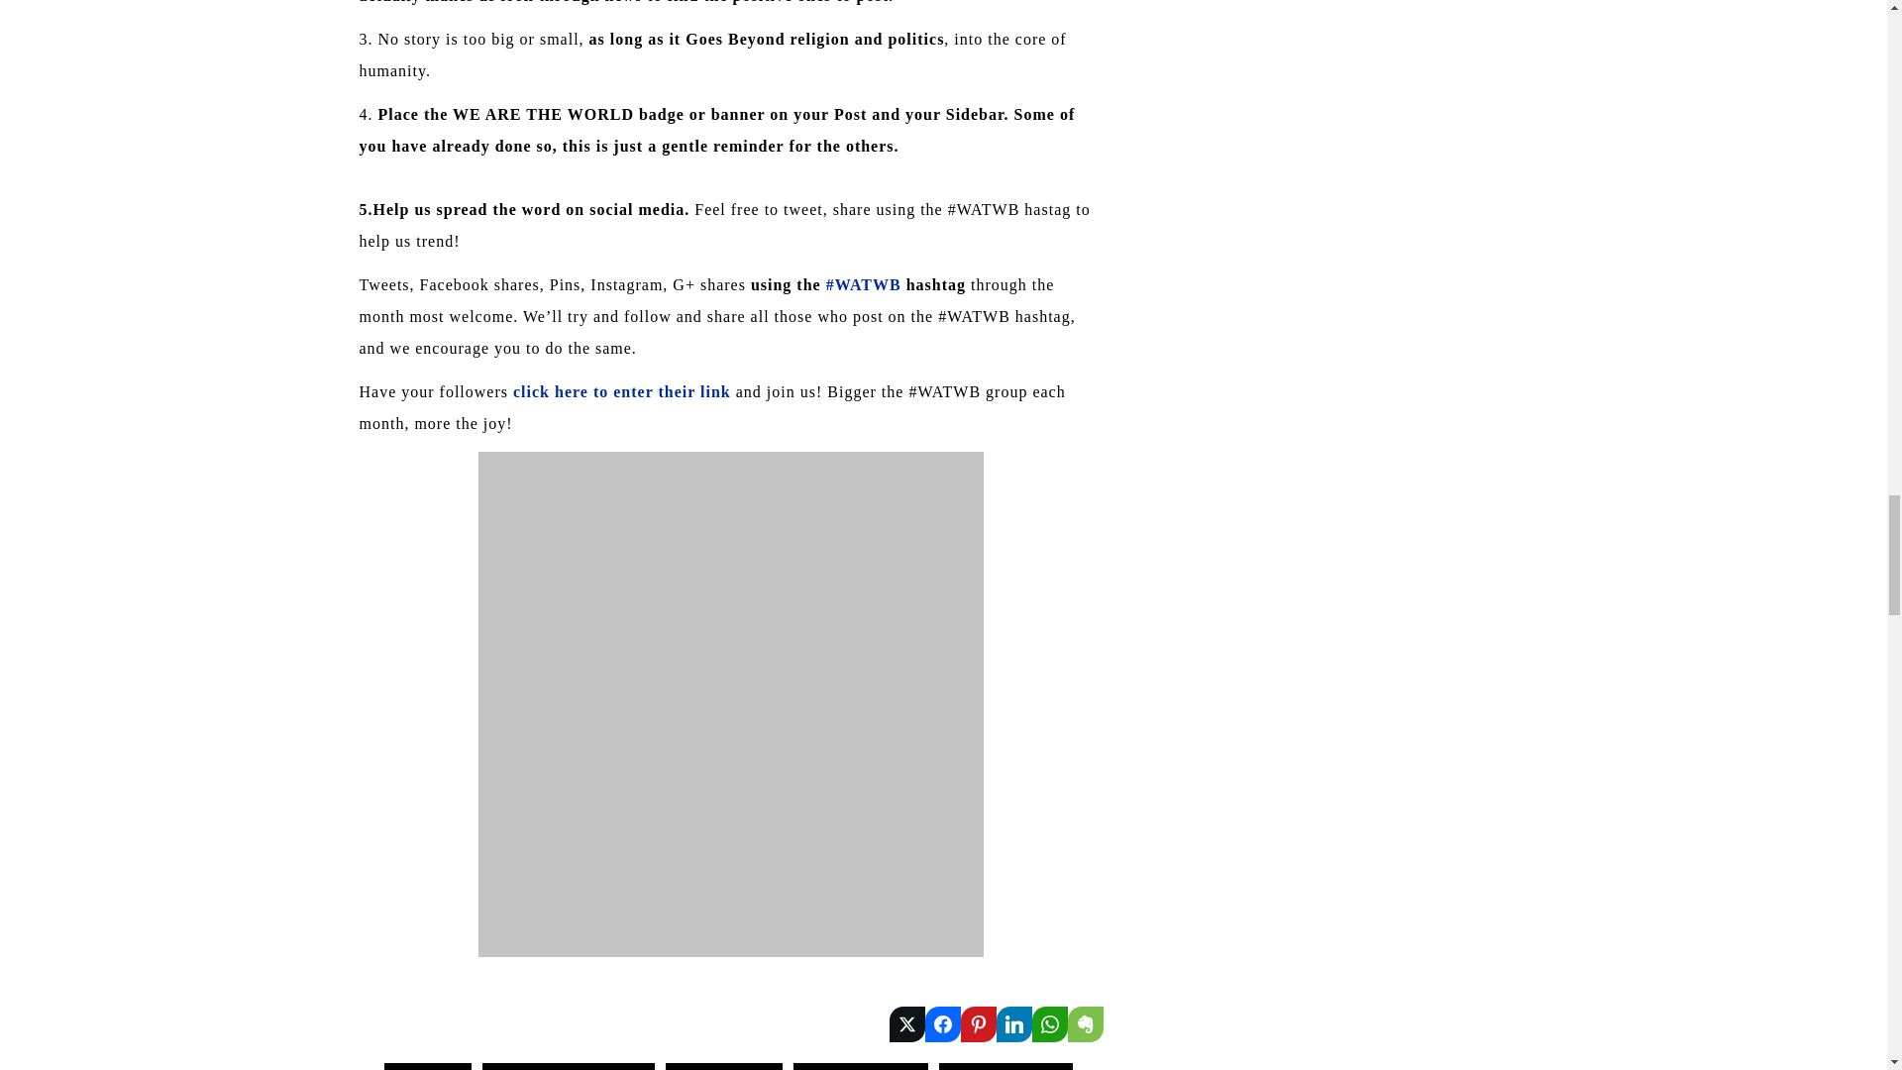 This screenshot has width=1902, height=1070. Describe the element at coordinates (1050, 1024) in the screenshot. I see `Share on WhatsApp` at that location.